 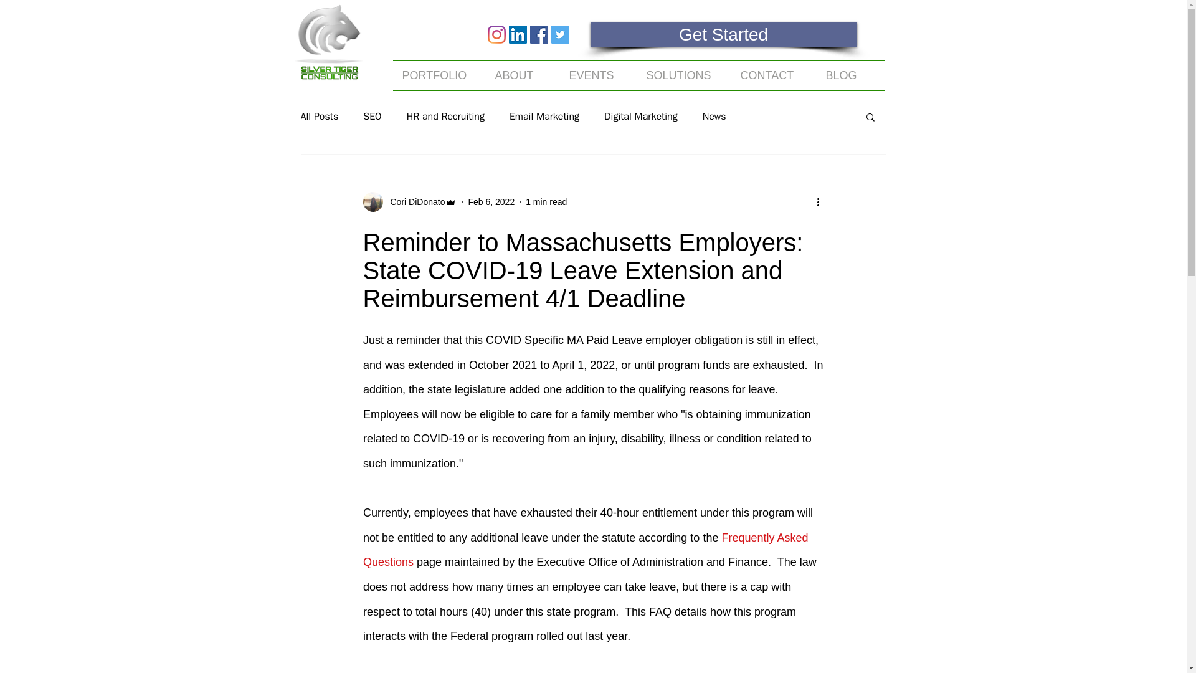 I want to click on Frequently Asked Questions, so click(x=586, y=550).